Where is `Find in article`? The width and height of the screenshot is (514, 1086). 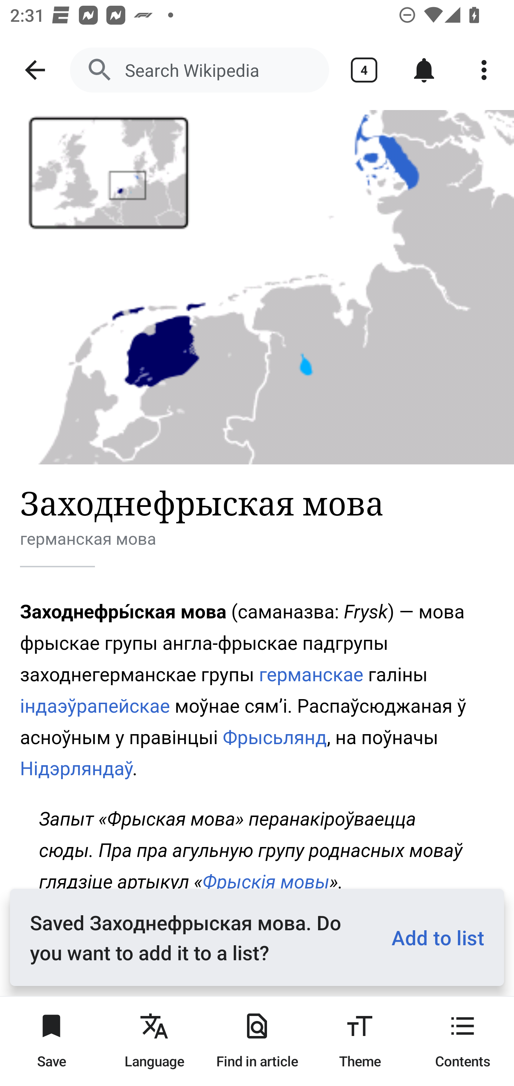
Find in article is located at coordinates (257, 1041).